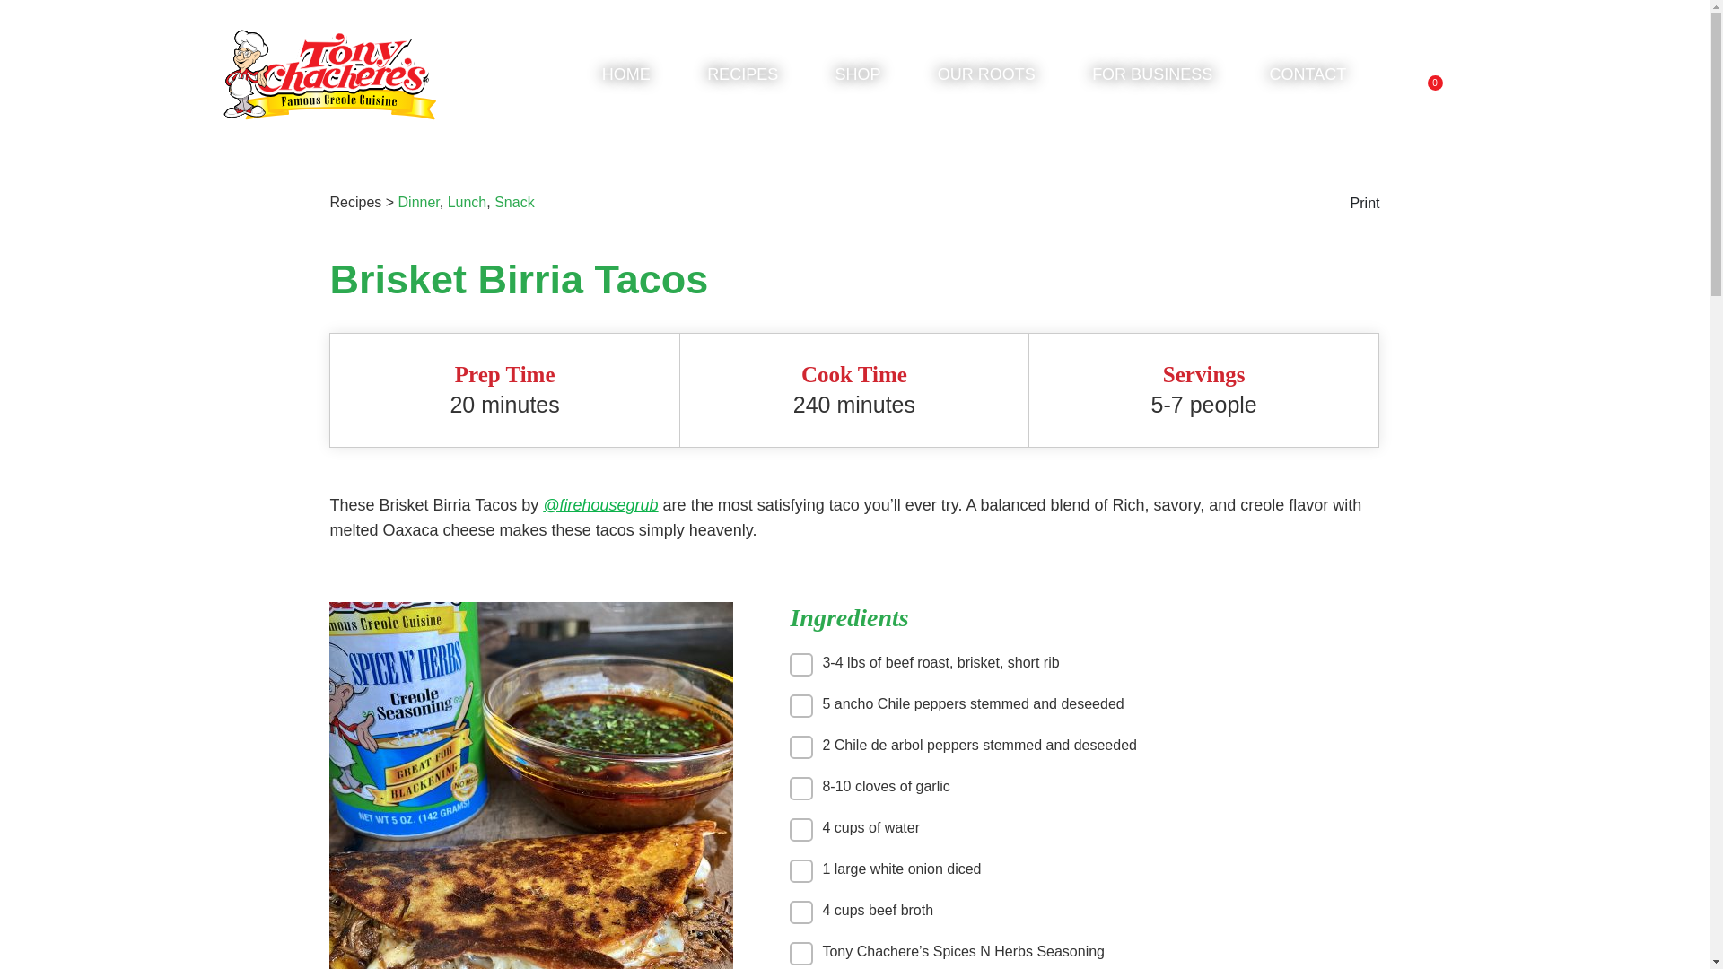 Image resolution: width=1723 pixels, height=969 pixels. I want to click on RECIPES, so click(742, 74).